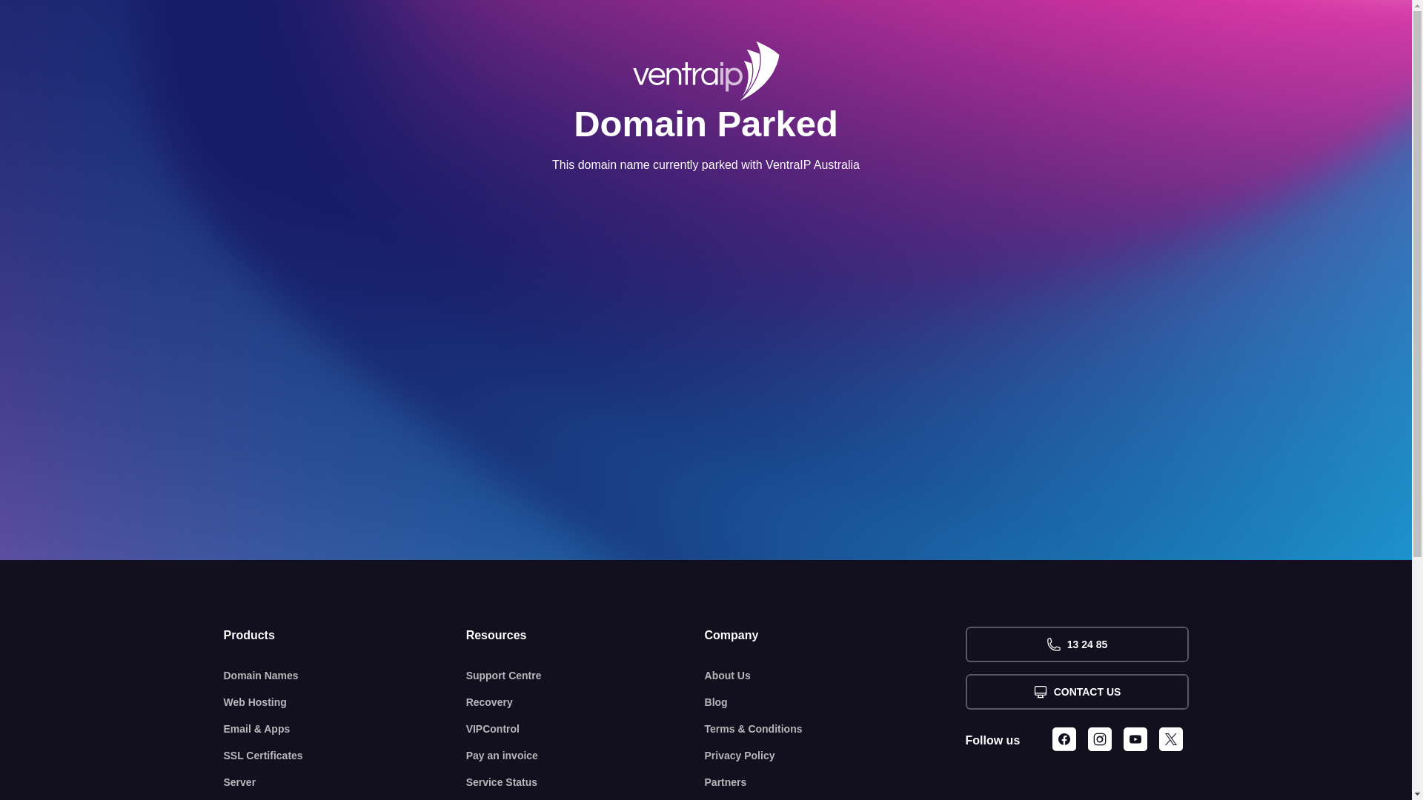  Describe the element at coordinates (586, 702) in the screenshot. I see `Recovery` at that location.